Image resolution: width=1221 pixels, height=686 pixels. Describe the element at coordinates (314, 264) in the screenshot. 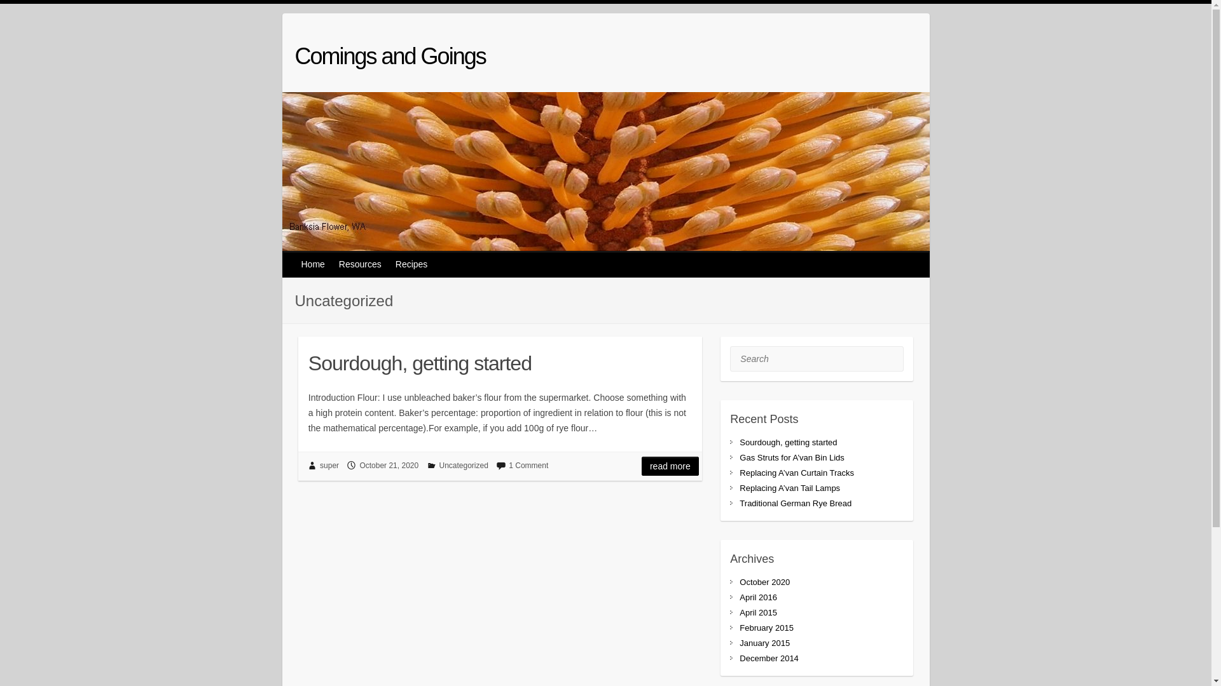

I see `Home` at that location.